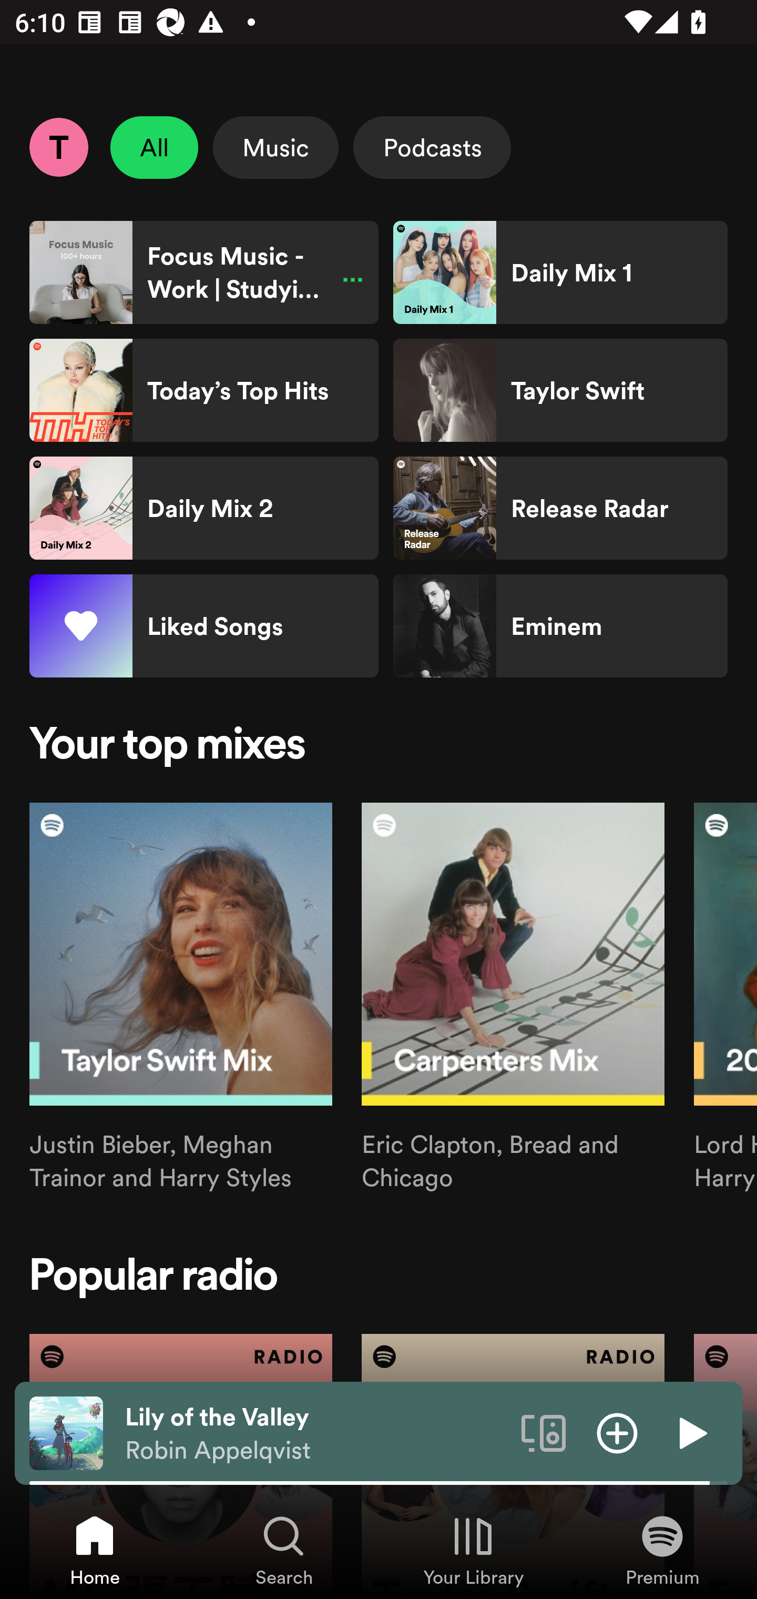  Describe the element at coordinates (204, 390) in the screenshot. I see `Today’s Top Hits Shortcut Today’s Top Hits` at that location.